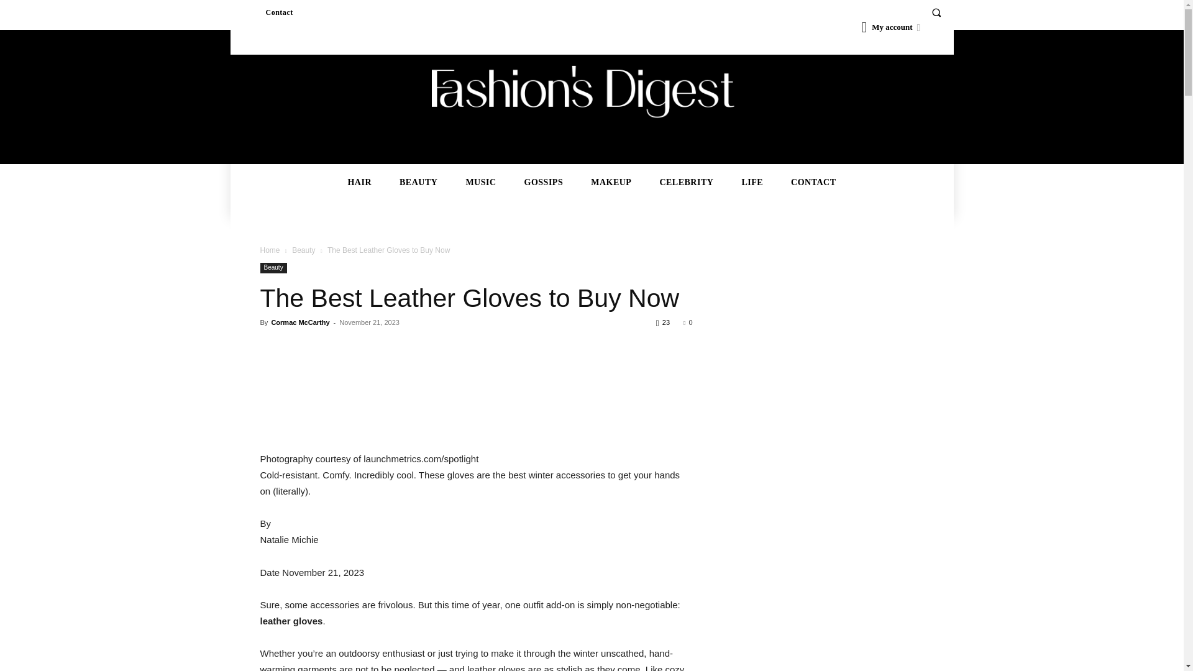  I want to click on LIFE, so click(752, 183).